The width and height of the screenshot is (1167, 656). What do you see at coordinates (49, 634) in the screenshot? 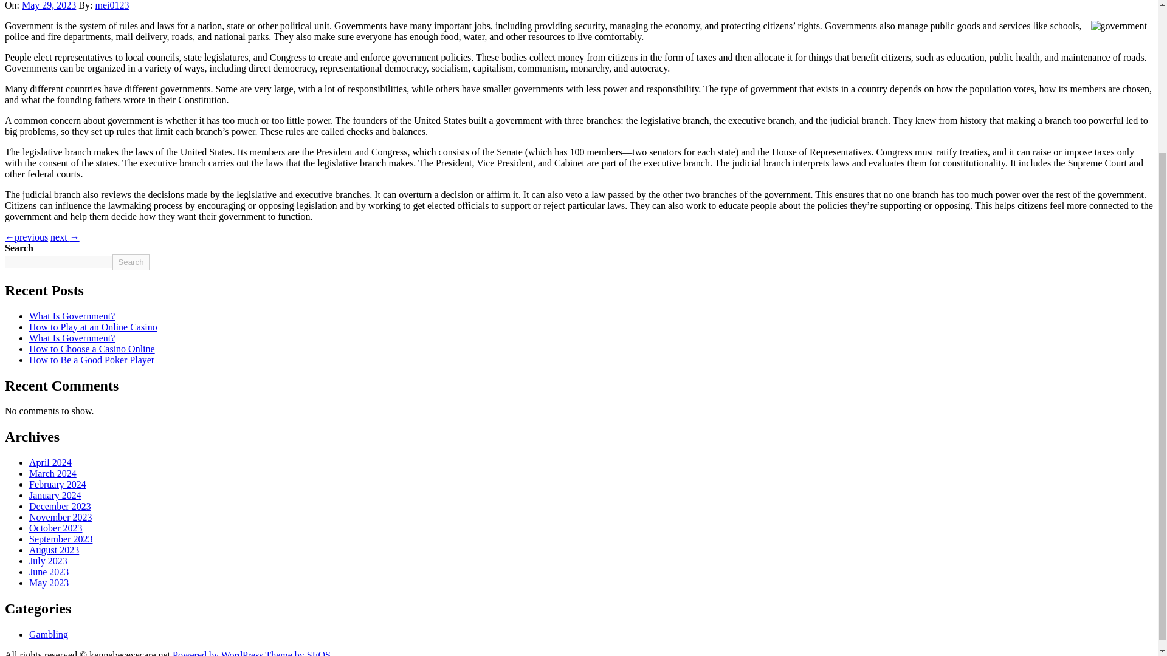
I see `Gambling` at bounding box center [49, 634].